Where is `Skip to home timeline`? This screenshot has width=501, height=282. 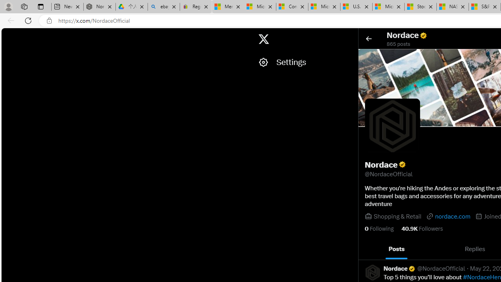 Skip to home timeline is located at coordinates (8, 35).